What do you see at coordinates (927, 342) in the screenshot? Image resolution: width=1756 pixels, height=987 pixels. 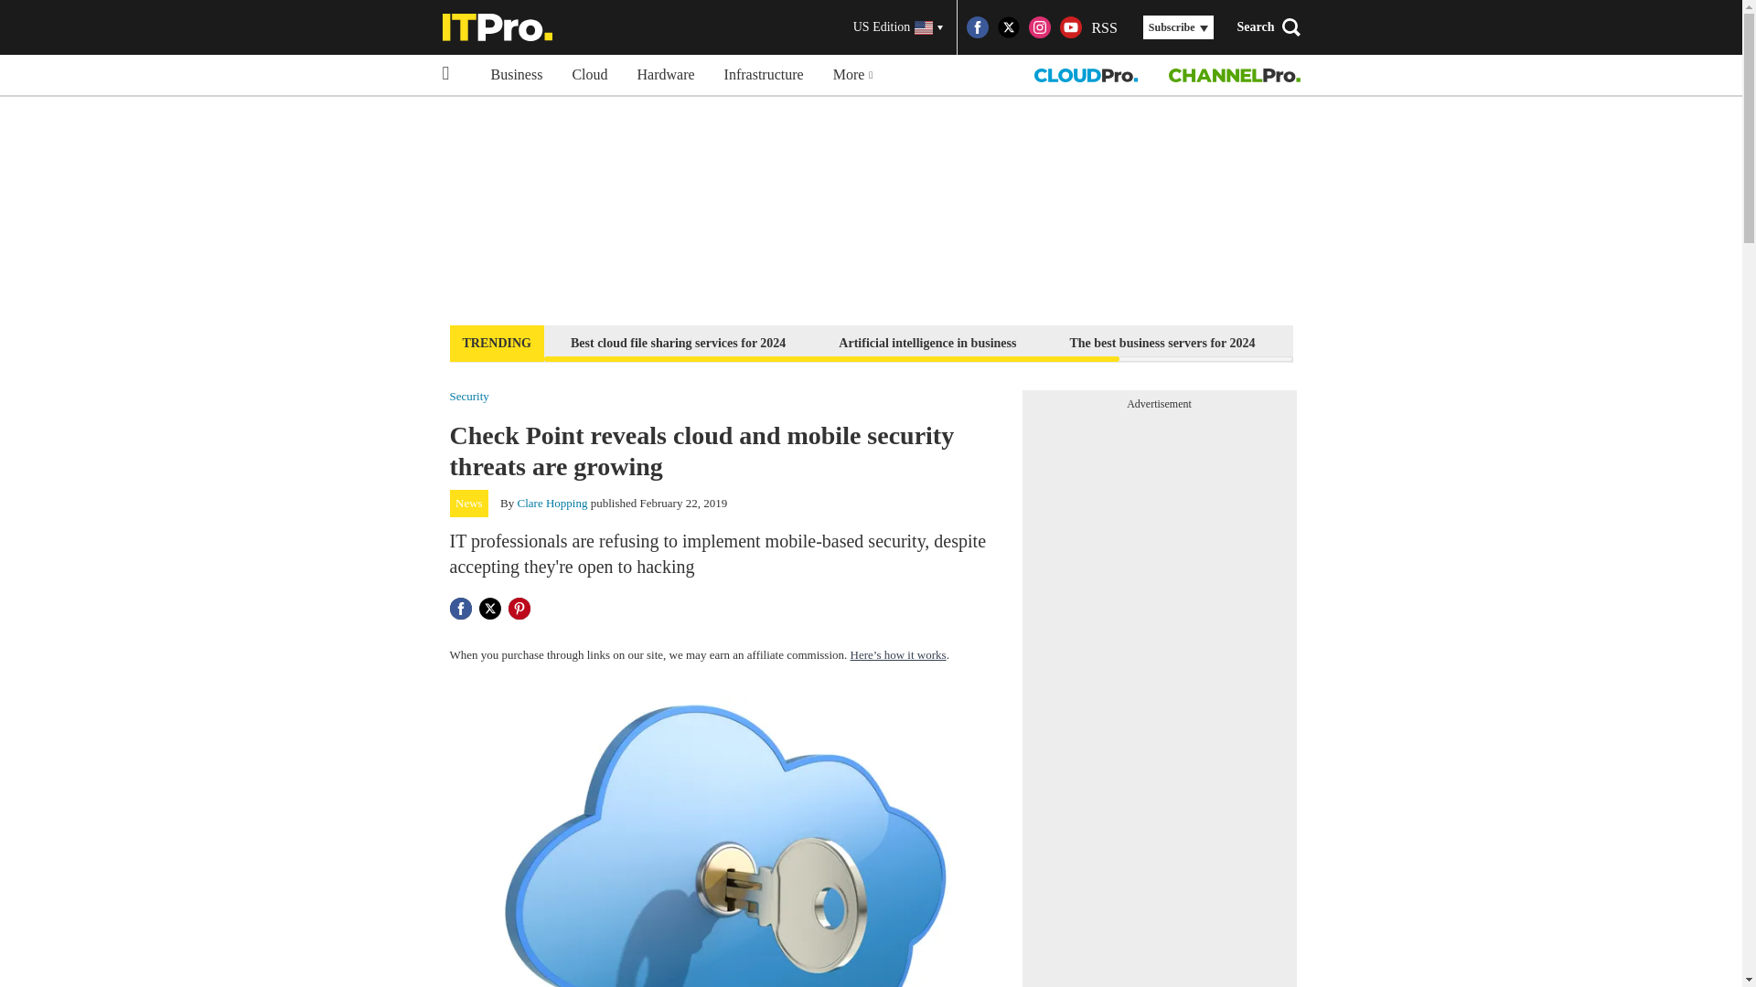 I see `Artificial intelligence in business` at bounding box center [927, 342].